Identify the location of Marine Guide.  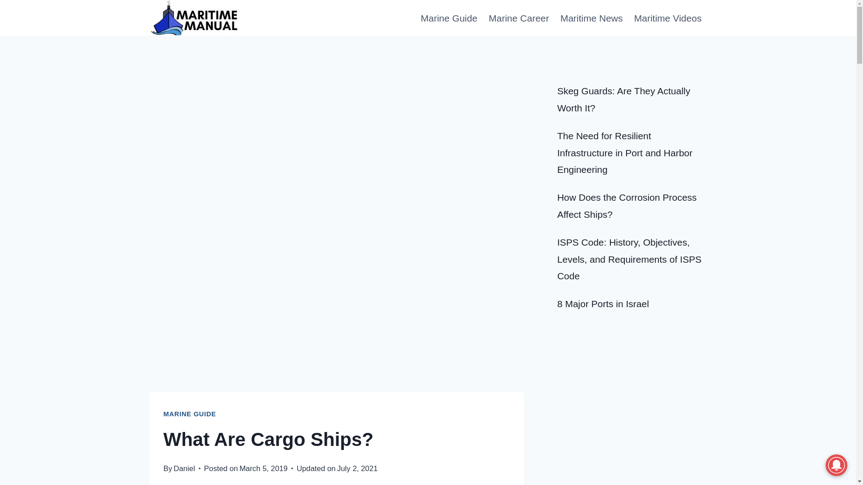
(449, 18).